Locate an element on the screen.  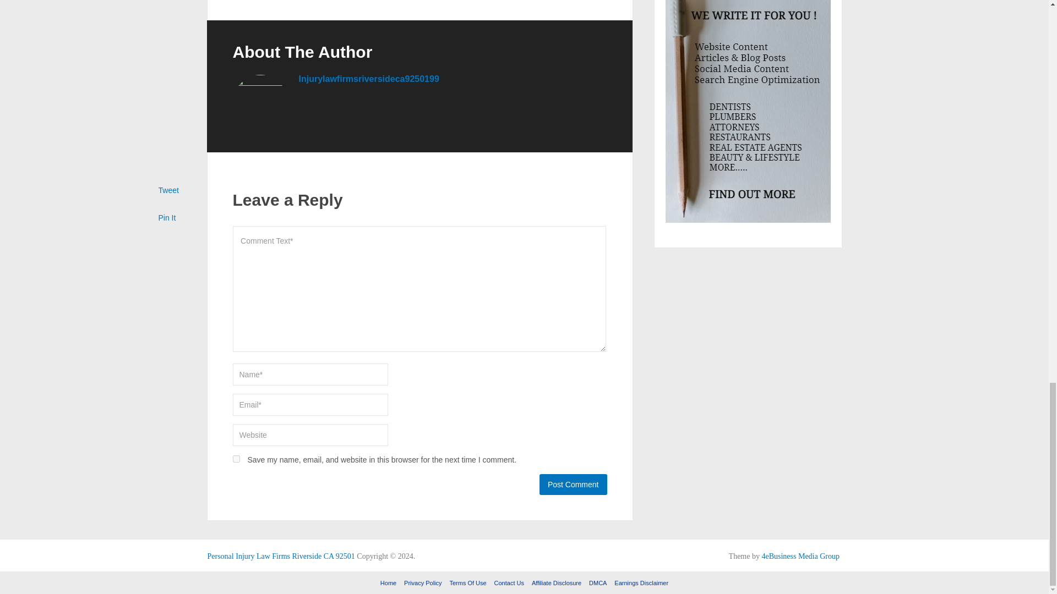
 Personal Injury Law Firms Riverside CA 92501 is located at coordinates (281, 557).